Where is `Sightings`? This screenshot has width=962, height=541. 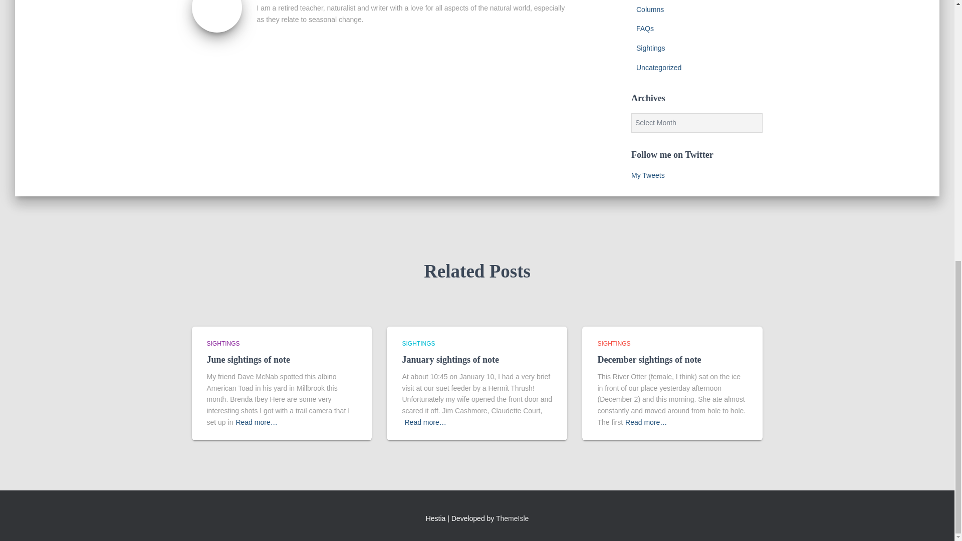
Sightings is located at coordinates (650, 48).